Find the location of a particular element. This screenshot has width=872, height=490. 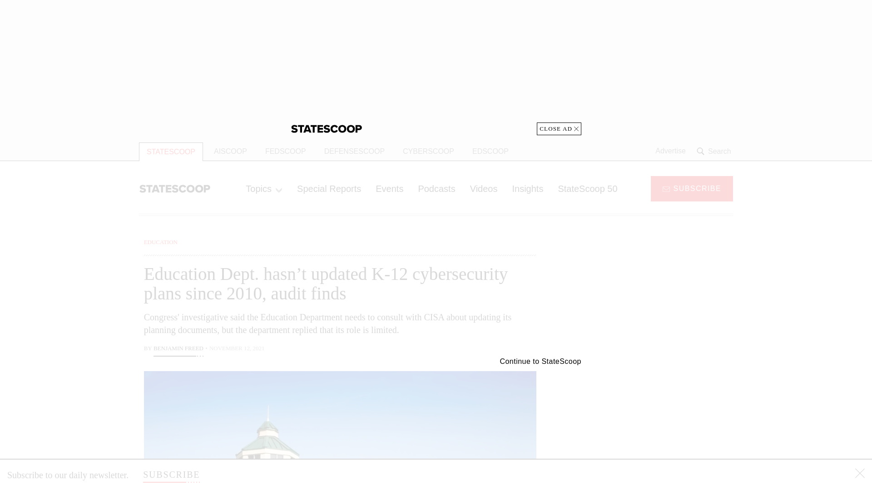

AISCOOP is located at coordinates (231, 152).